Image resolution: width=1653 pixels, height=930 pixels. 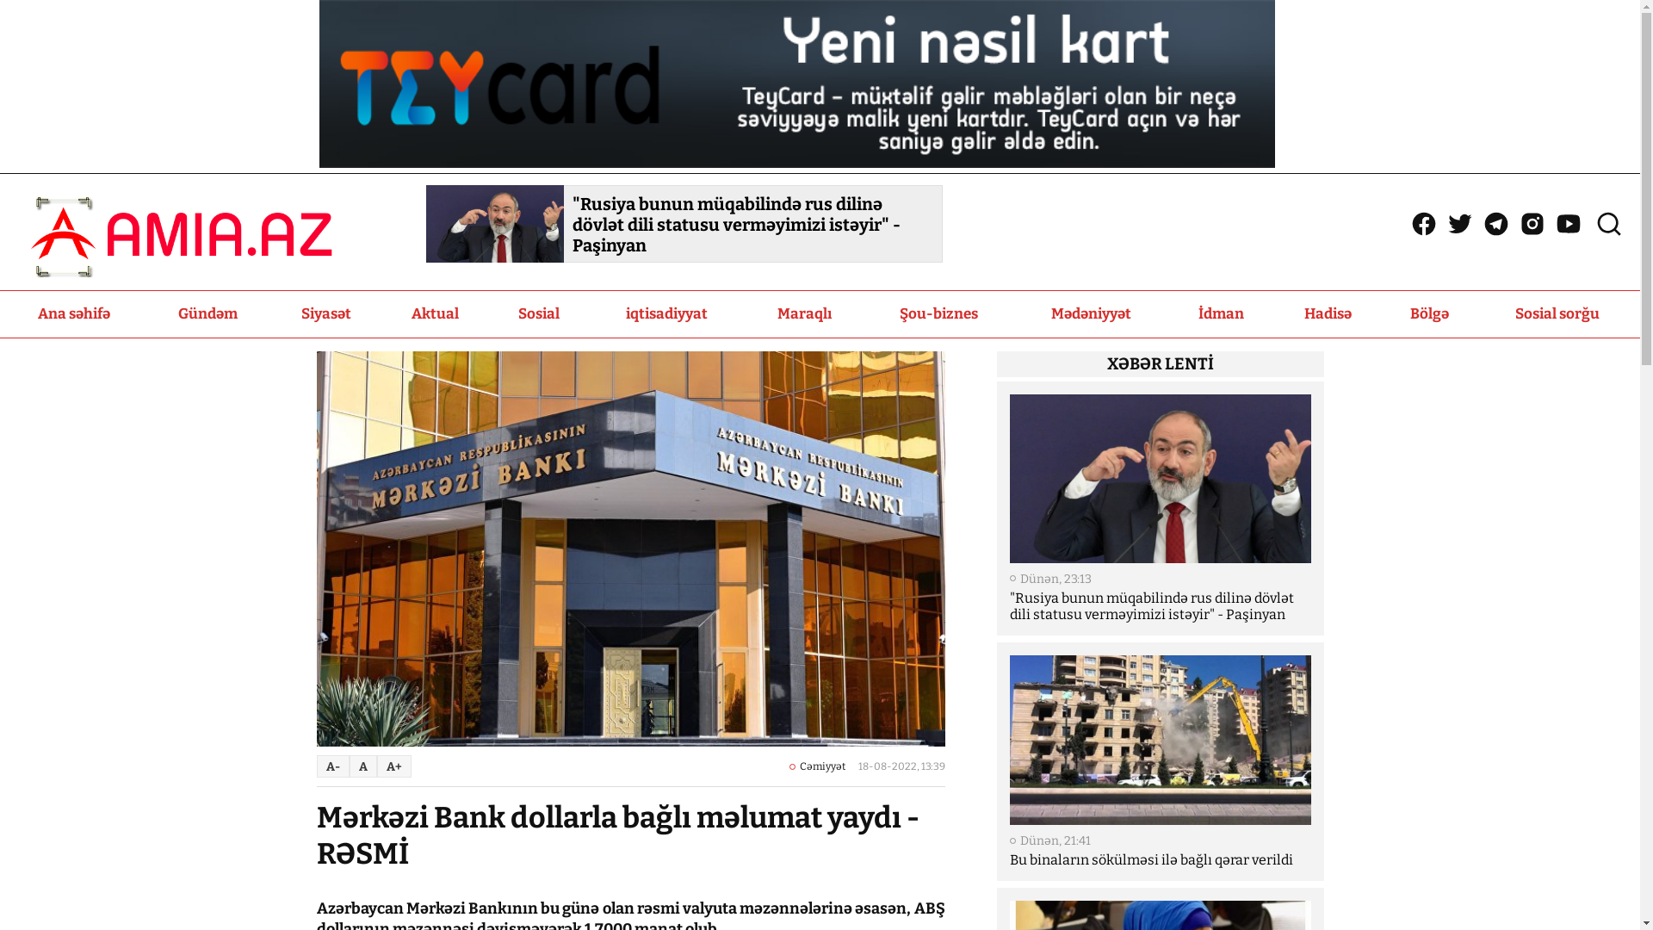 I want to click on Aktual, so click(x=436, y=314).